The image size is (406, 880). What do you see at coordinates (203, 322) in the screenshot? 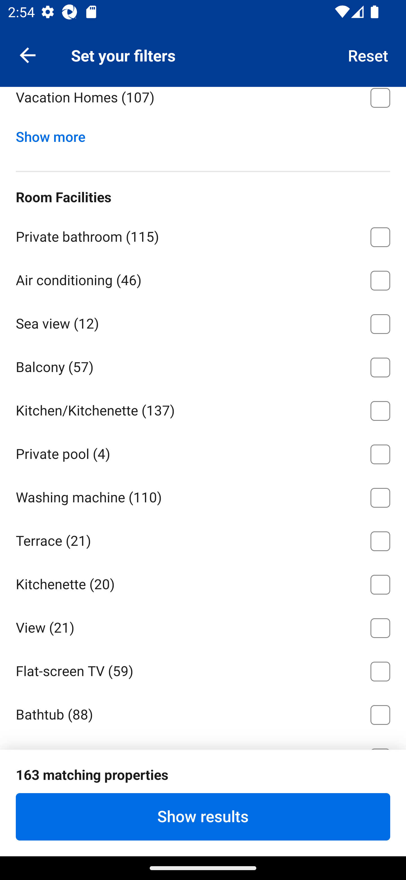
I see `Sea view ⁦(12)` at bounding box center [203, 322].